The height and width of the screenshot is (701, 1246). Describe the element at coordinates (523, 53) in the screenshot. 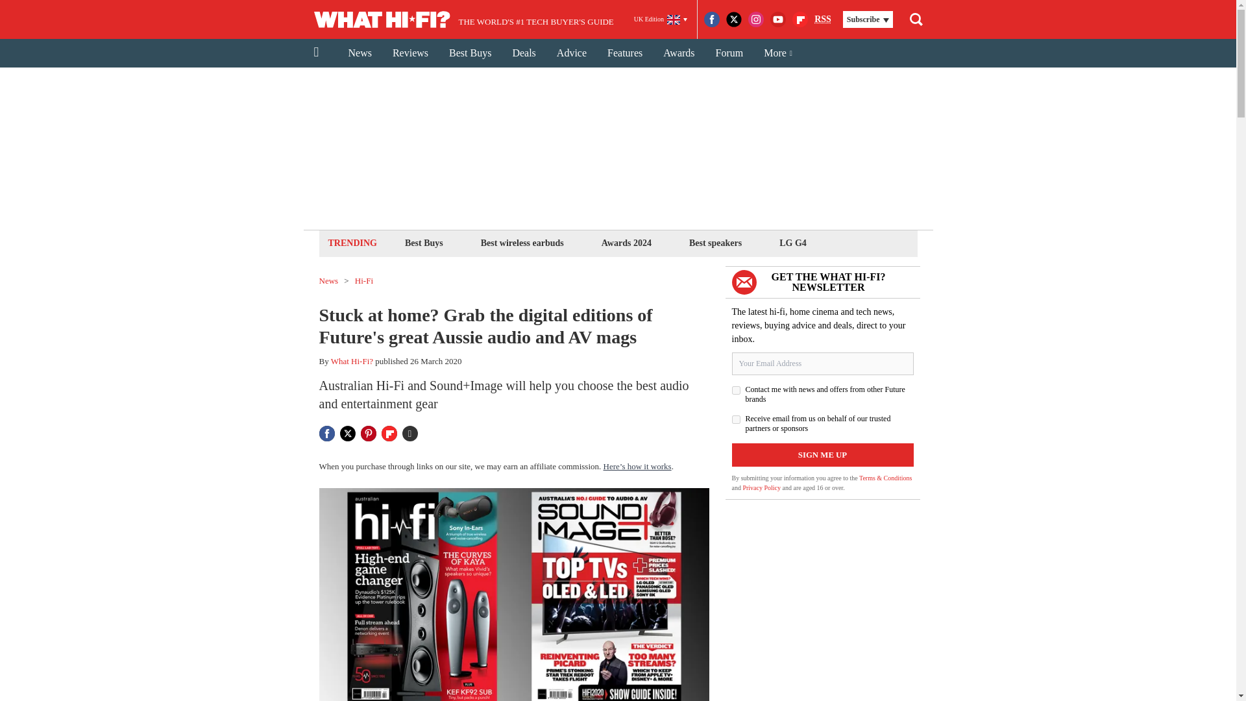

I see `Deals` at that location.